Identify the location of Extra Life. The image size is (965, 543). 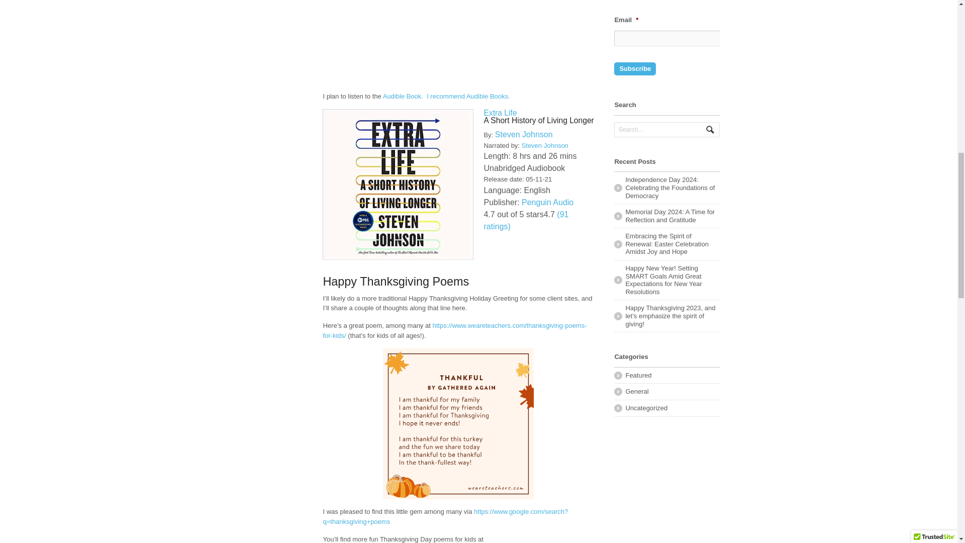
(500, 113).